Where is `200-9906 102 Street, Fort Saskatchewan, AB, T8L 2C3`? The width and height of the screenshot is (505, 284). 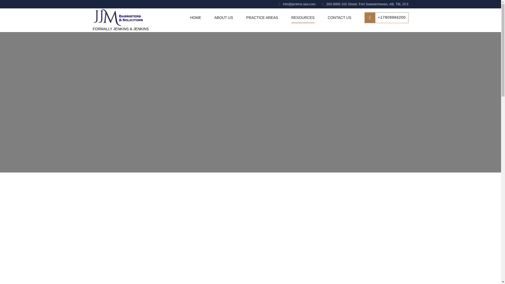 200-9906 102 Street, Fort Saskatchewan, AB, T8L 2C3 is located at coordinates (365, 4).